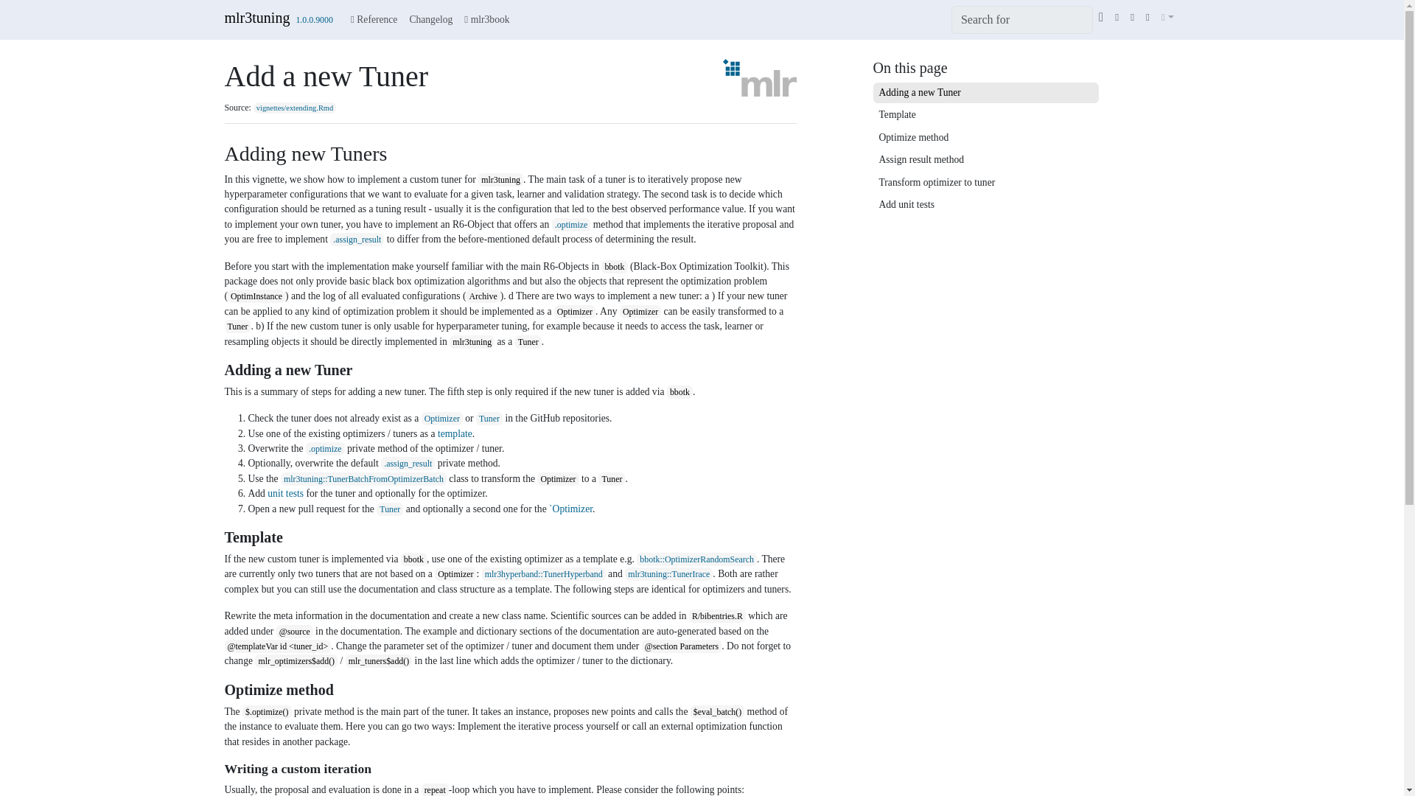  What do you see at coordinates (374, 19) in the screenshot?
I see `Reference` at bounding box center [374, 19].